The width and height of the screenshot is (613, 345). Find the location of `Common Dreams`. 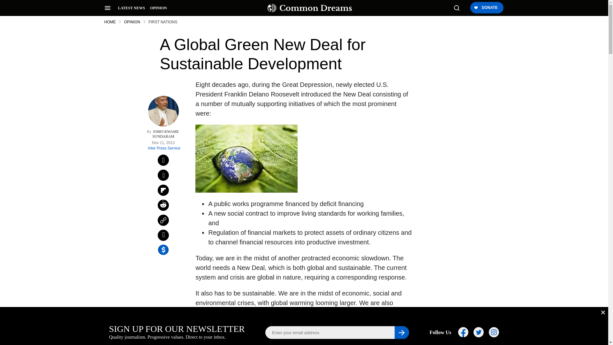

Common Dreams is located at coordinates (310, 8).